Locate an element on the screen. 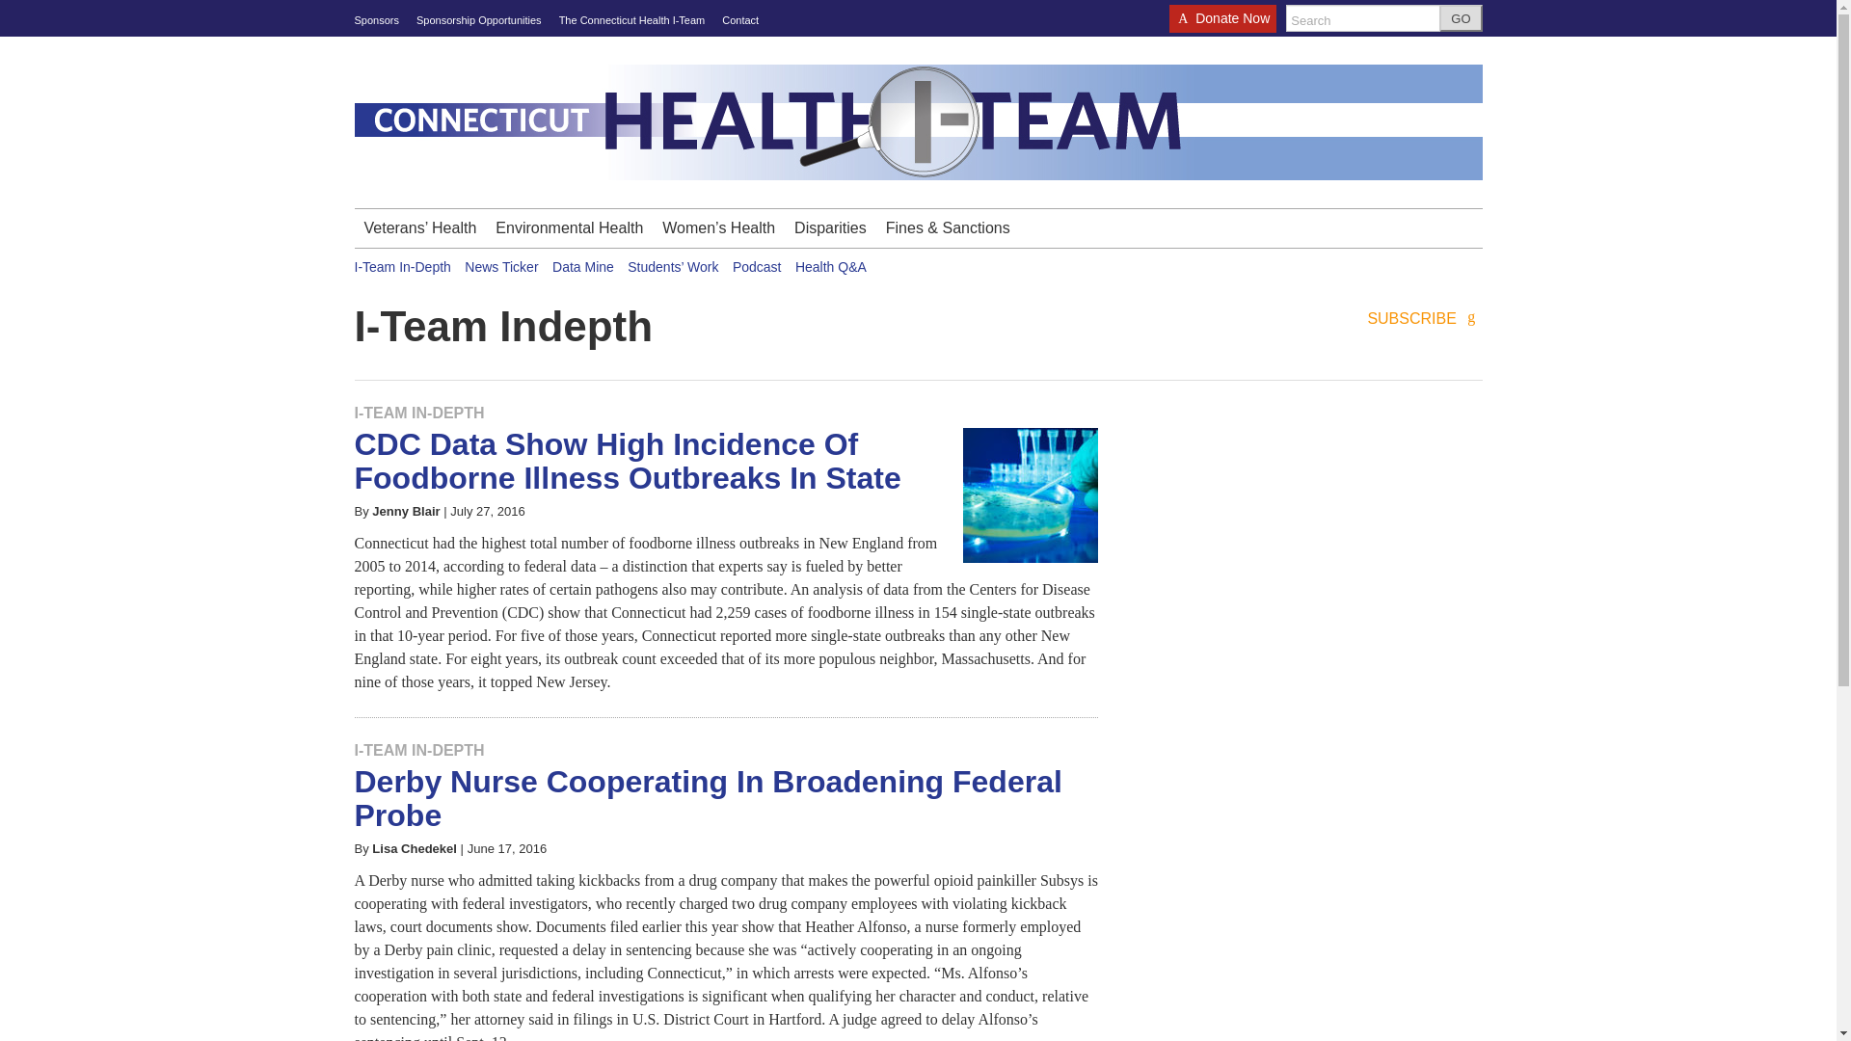 This screenshot has width=1851, height=1041. Environmental Health is located at coordinates (569, 228).